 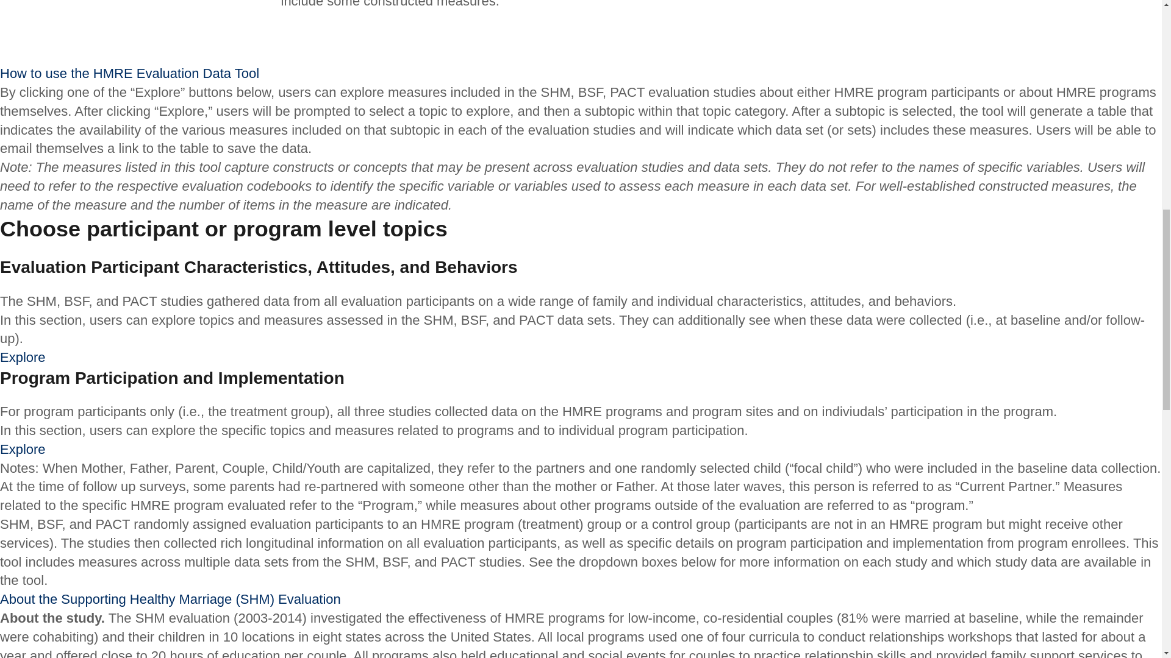 I want to click on Explore, so click(x=23, y=357).